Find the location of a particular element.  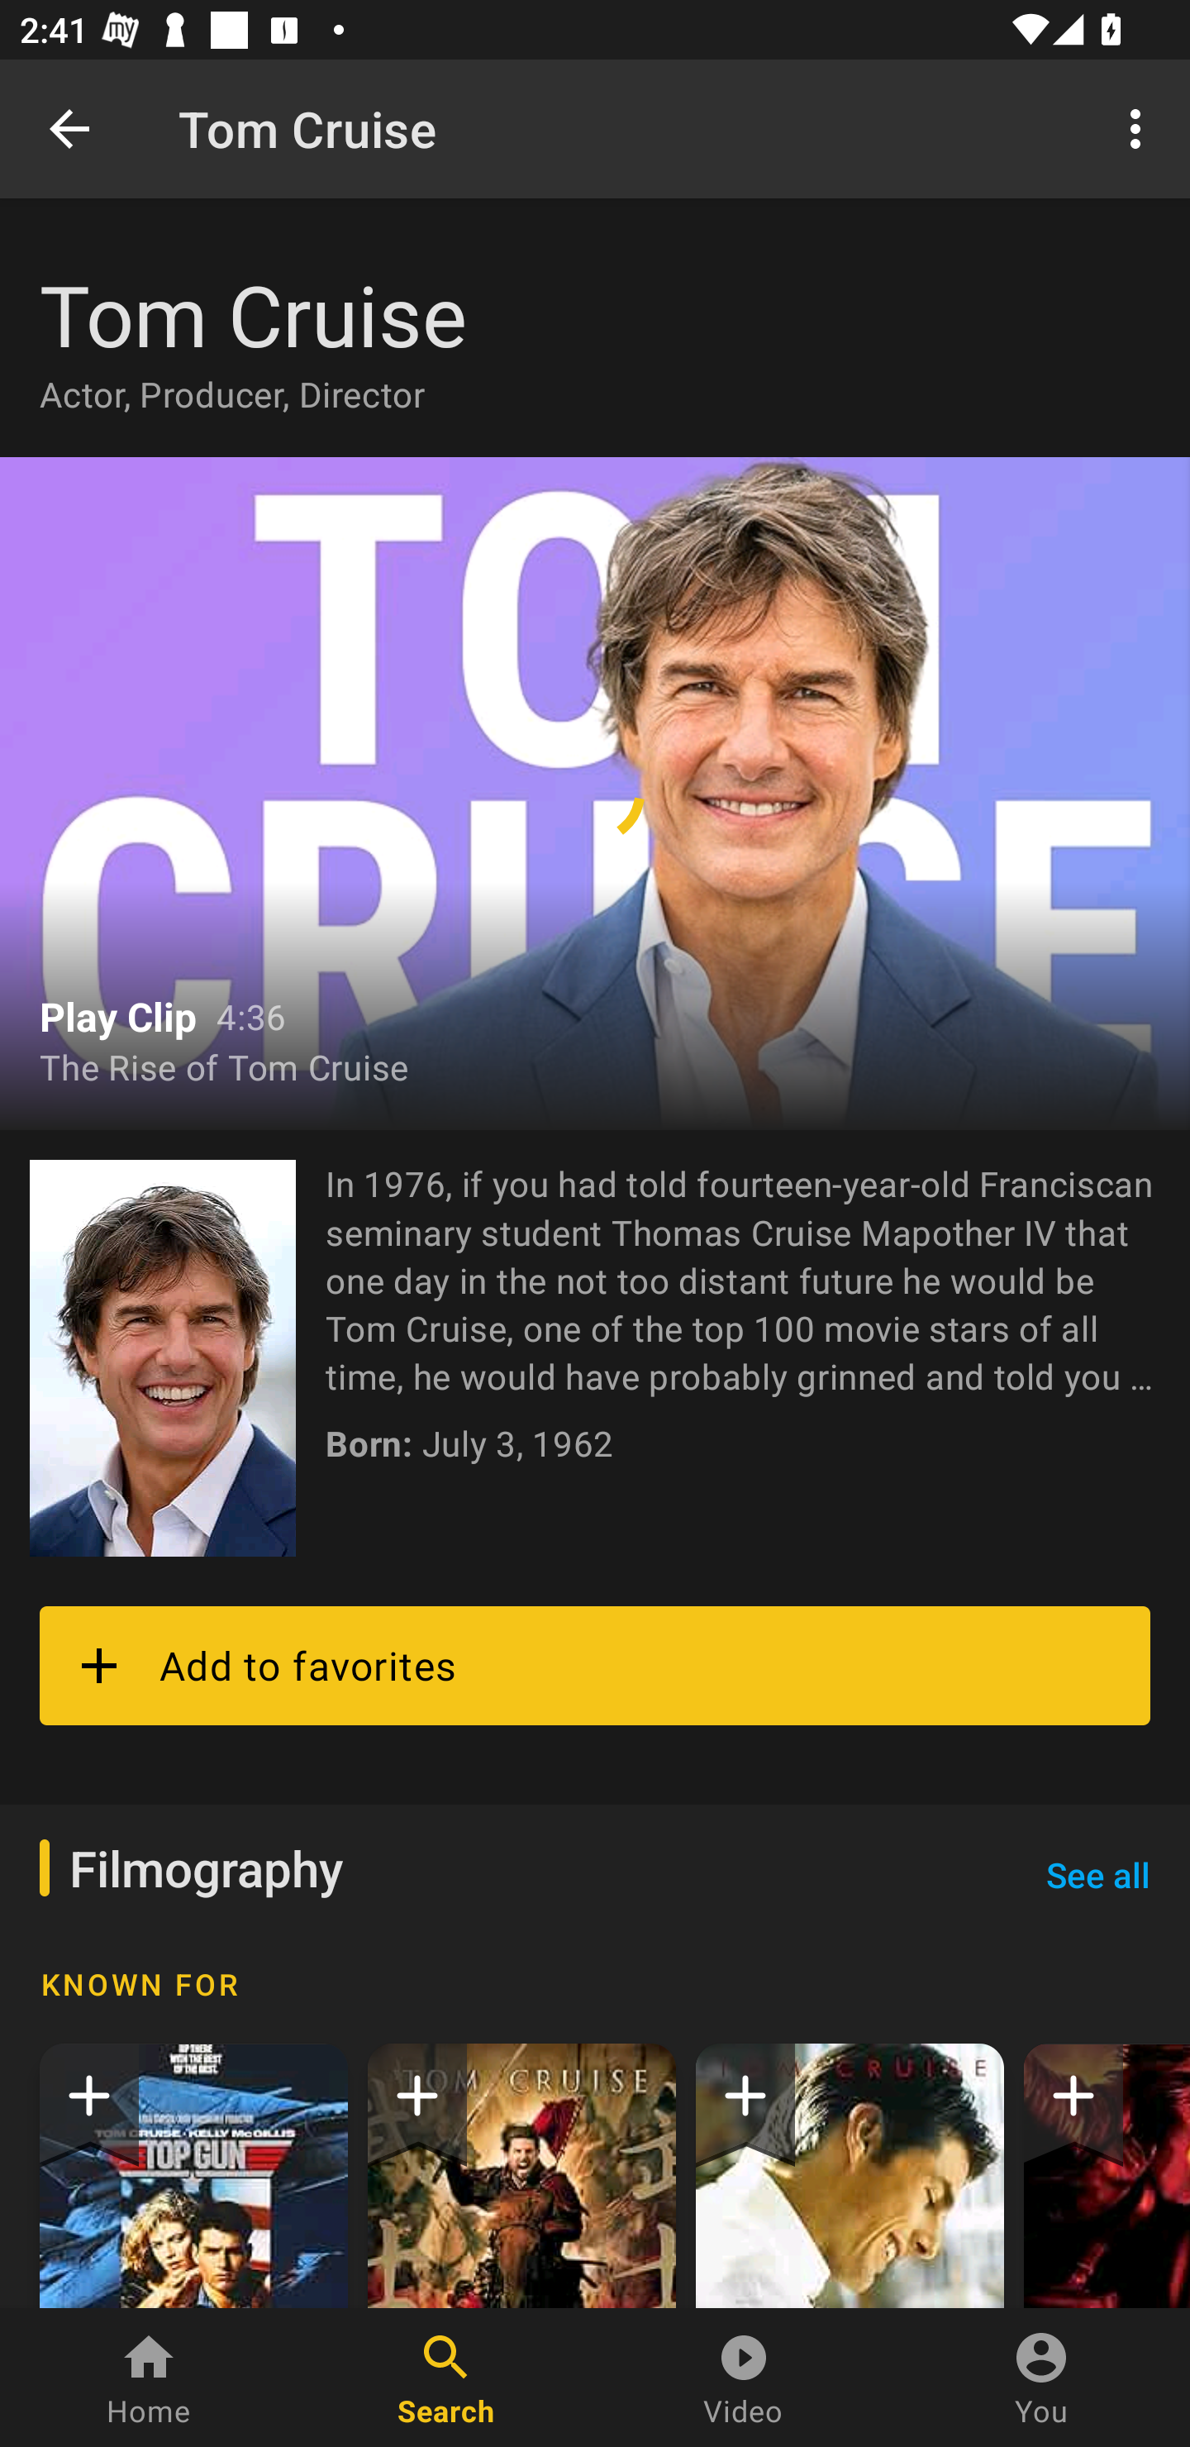

Video is located at coordinates (744, 2378).